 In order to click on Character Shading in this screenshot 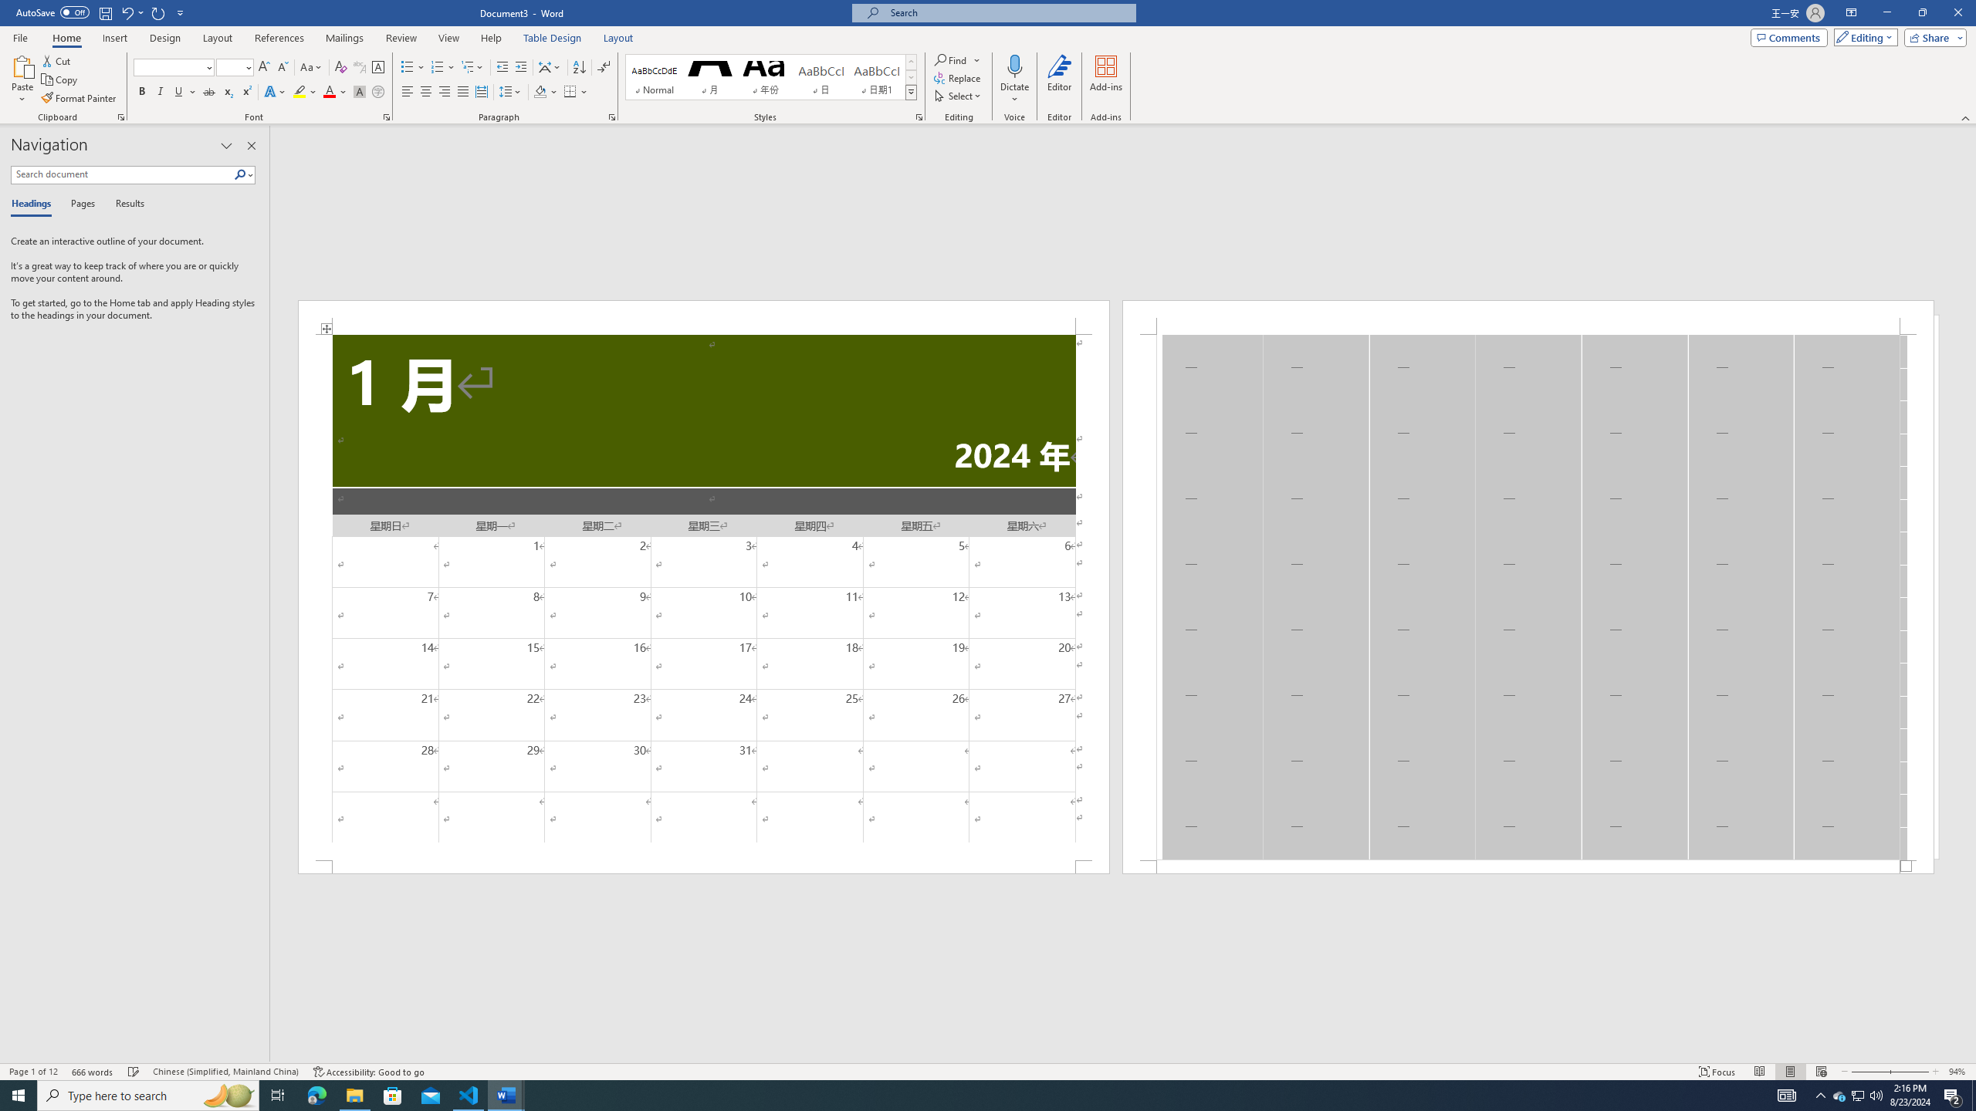, I will do `click(360, 93)`.